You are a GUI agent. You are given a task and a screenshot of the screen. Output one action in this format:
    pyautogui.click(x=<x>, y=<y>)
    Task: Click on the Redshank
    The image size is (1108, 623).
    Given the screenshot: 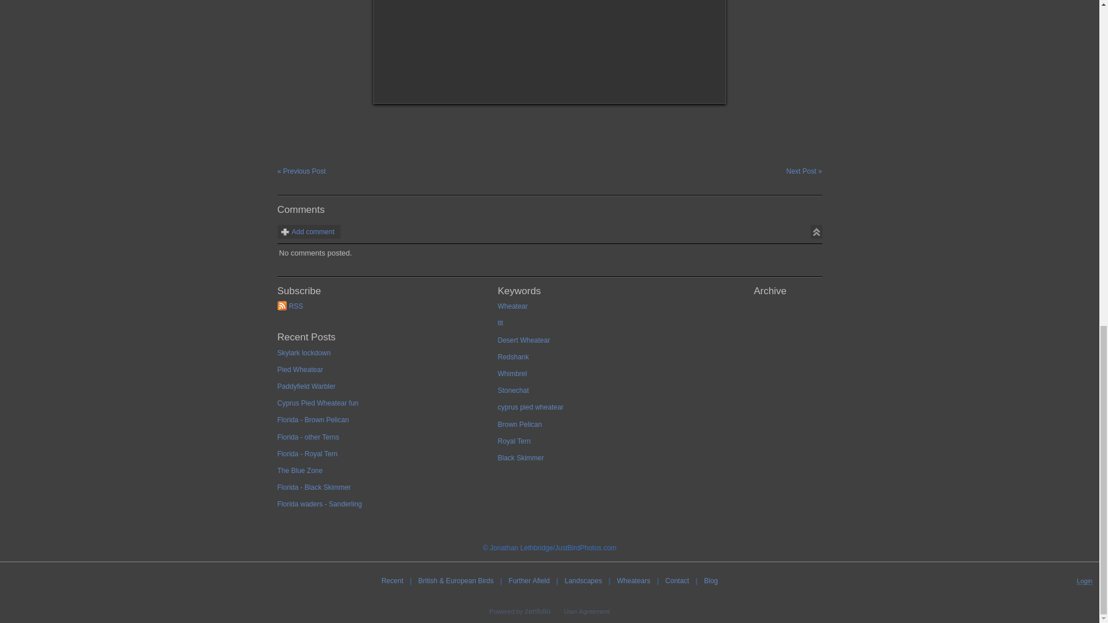 What is the action you would take?
    pyautogui.click(x=603, y=360)
    